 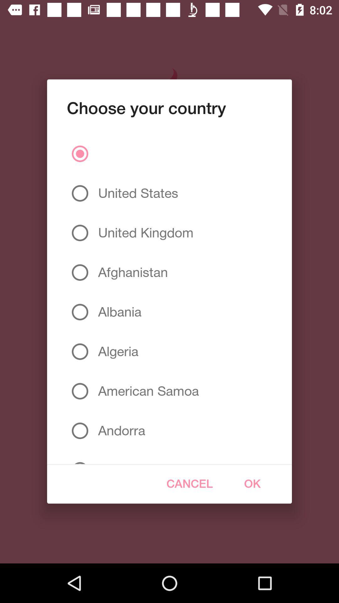 I want to click on open the algeria item, so click(x=116, y=351).